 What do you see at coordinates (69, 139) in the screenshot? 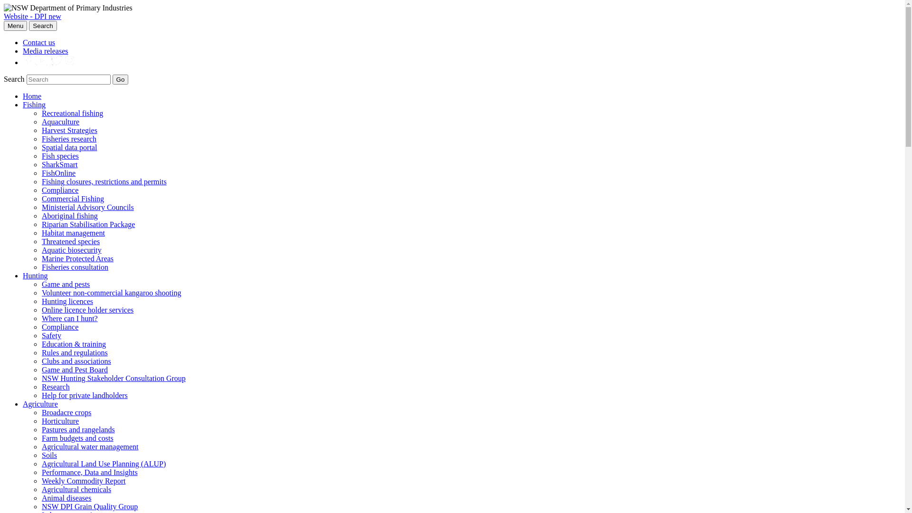
I see `Fisheries research` at bounding box center [69, 139].